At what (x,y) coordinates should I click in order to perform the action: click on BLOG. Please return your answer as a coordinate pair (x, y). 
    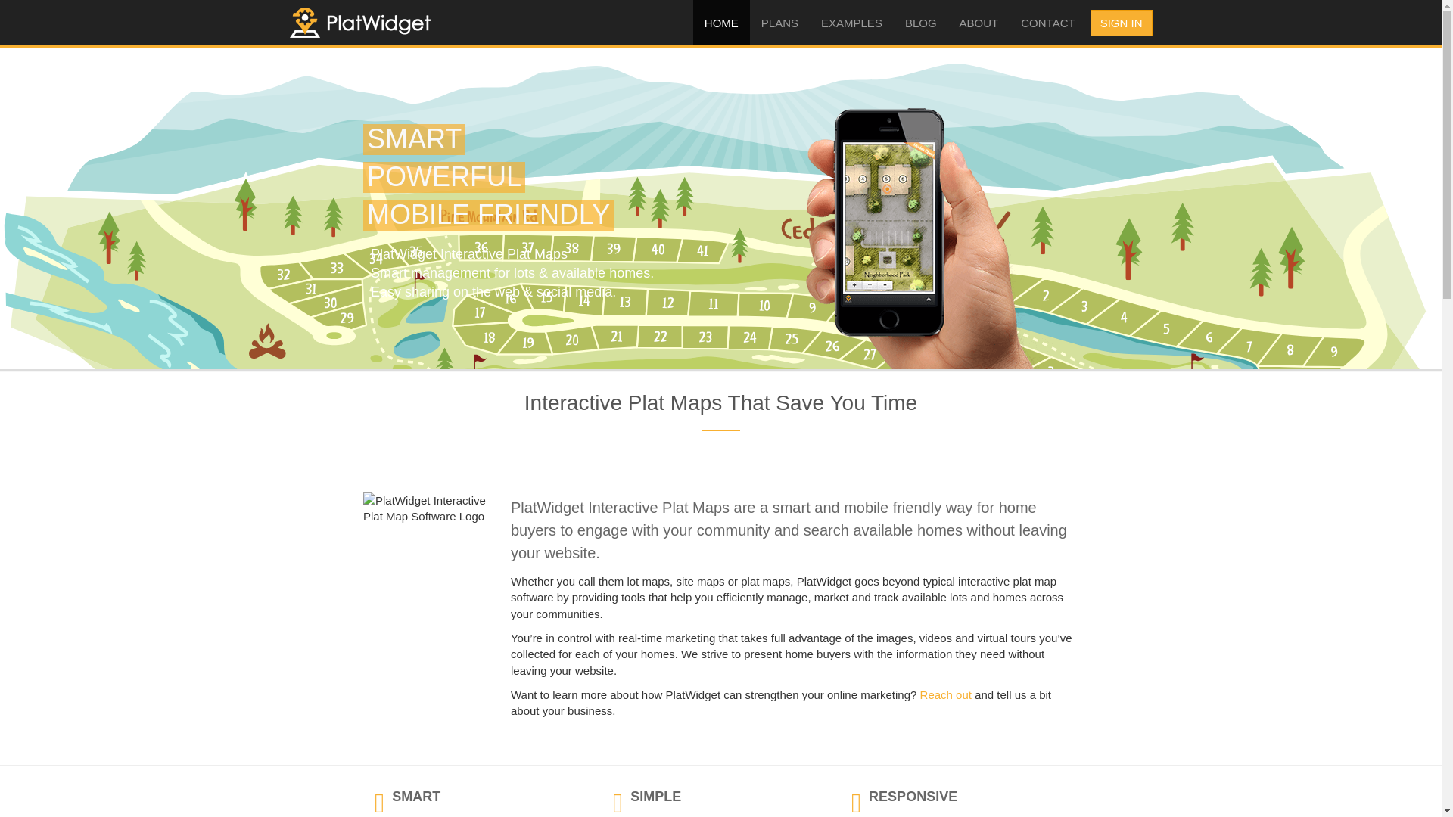
    Looking at the image, I should click on (920, 23).